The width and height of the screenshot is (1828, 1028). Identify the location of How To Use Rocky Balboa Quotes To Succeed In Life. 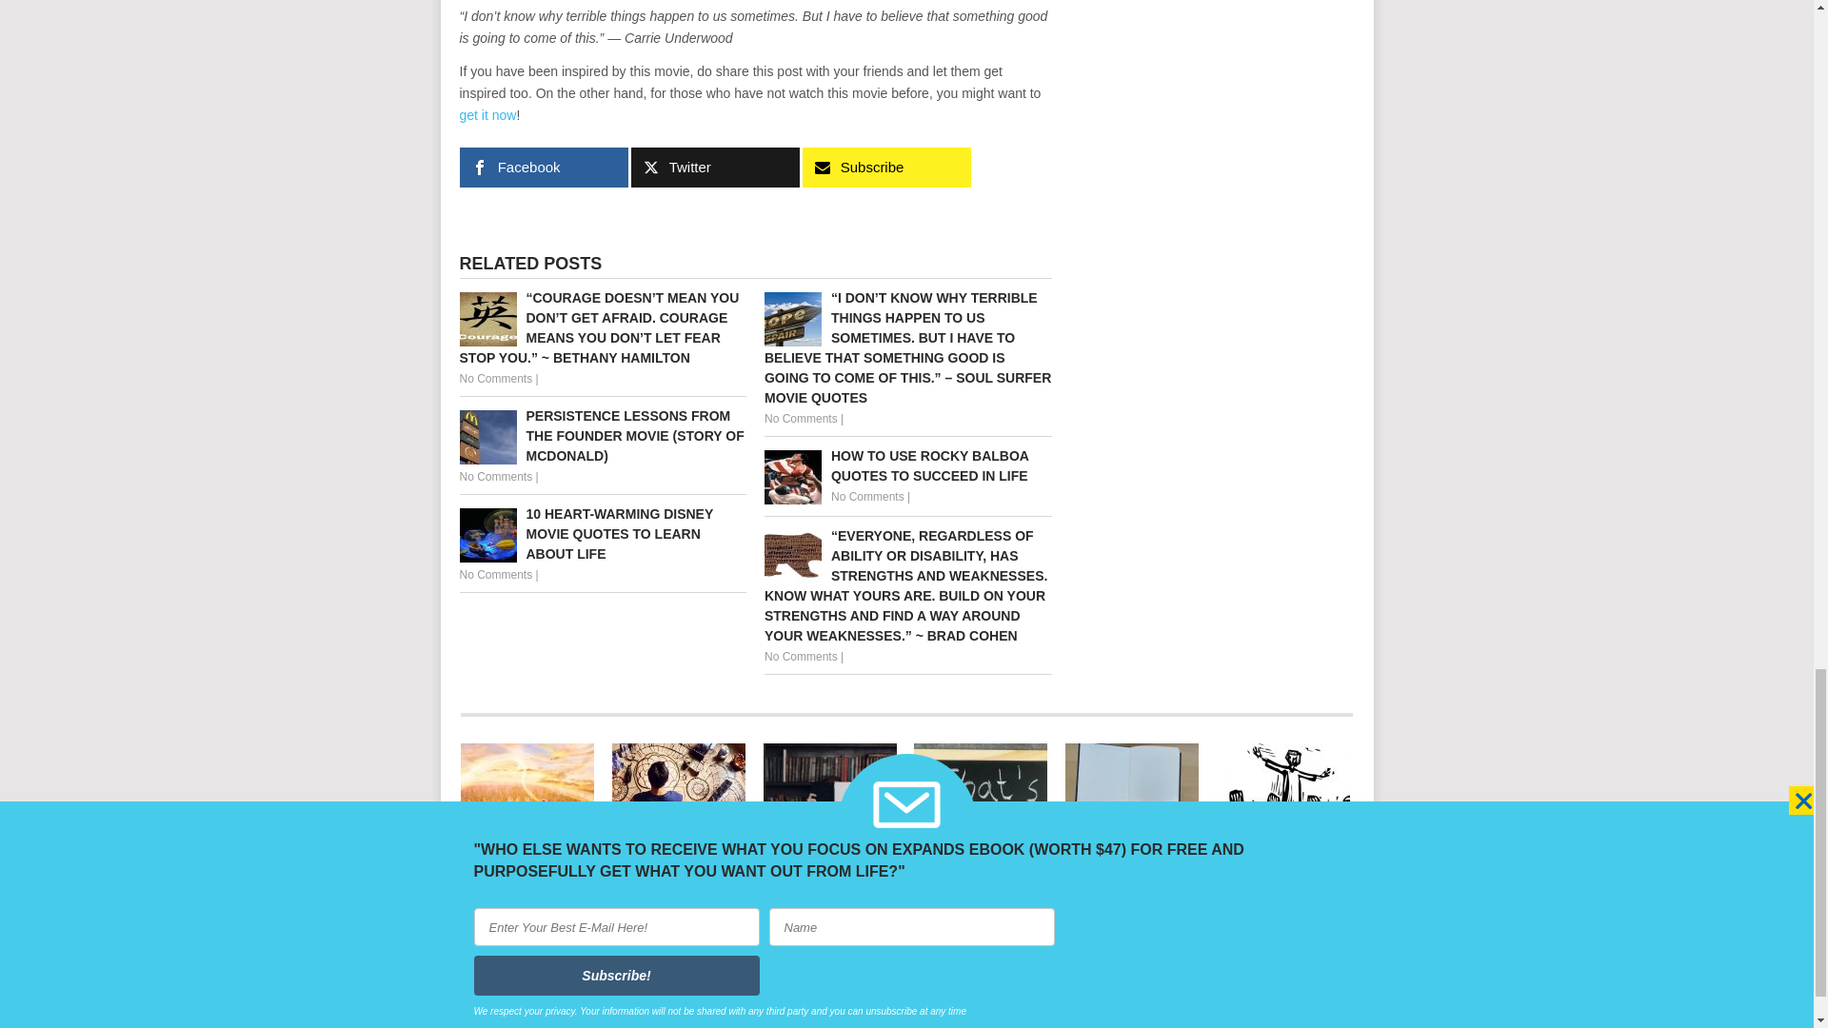
(908, 465).